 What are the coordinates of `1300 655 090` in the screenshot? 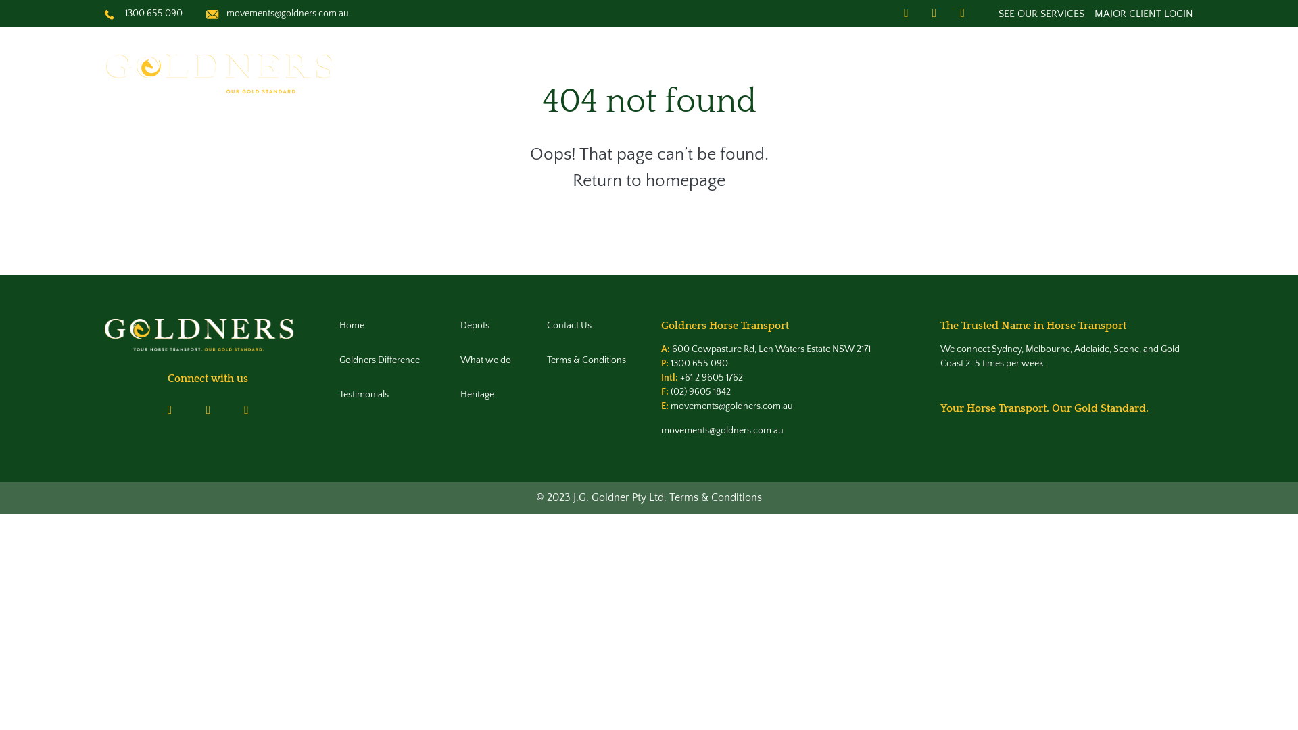 It's located at (154, 14).